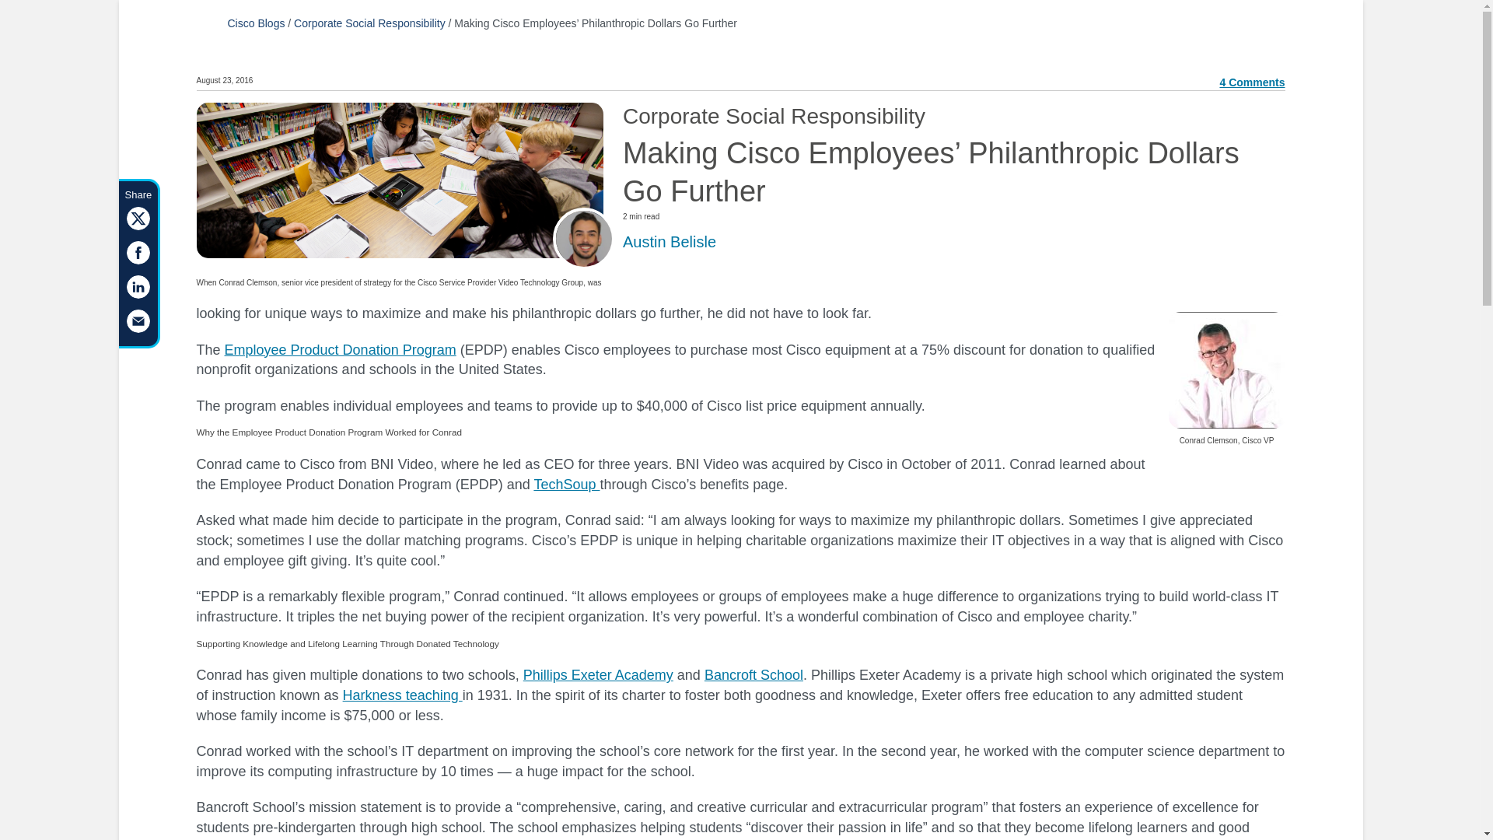 The width and height of the screenshot is (1493, 840). What do you see at coordinates (566, 484) in the screenshot?
I see `TechSoup ` at bounding box center [566, 484].